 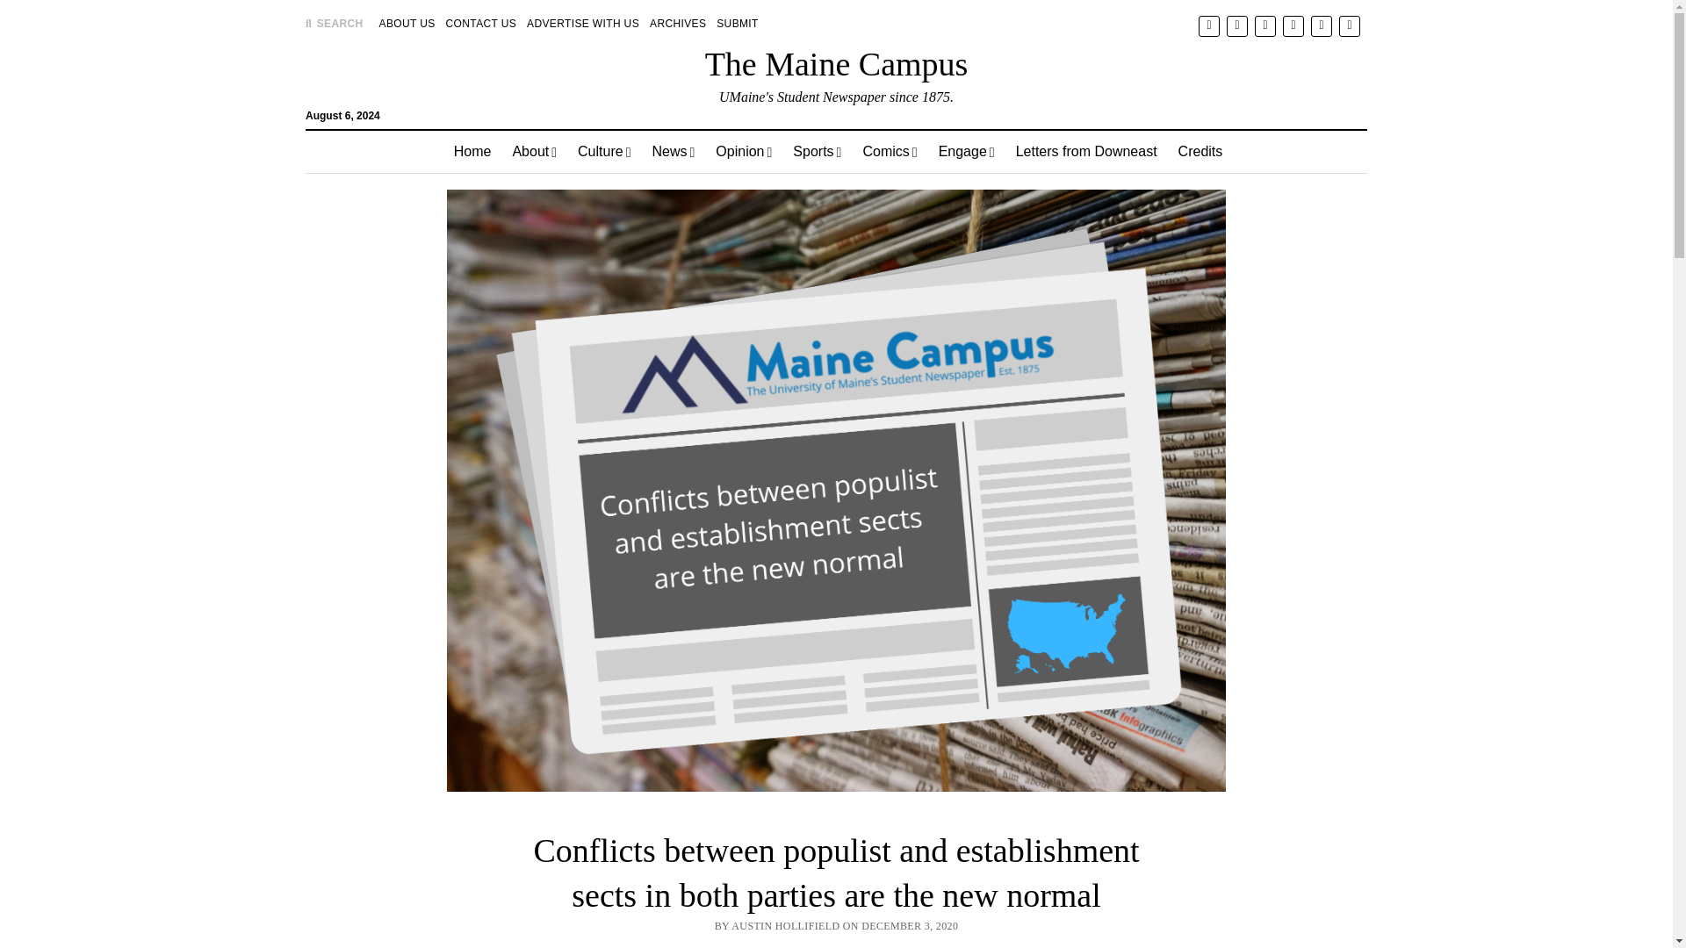 I want to click on Search, so click(x=1096, y=149).